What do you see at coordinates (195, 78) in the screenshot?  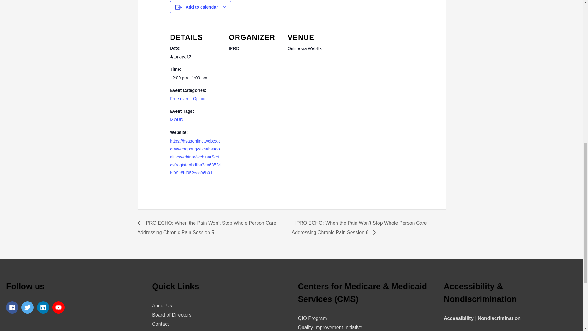 I see `2024-01-12` at bounding box center [195, 78].